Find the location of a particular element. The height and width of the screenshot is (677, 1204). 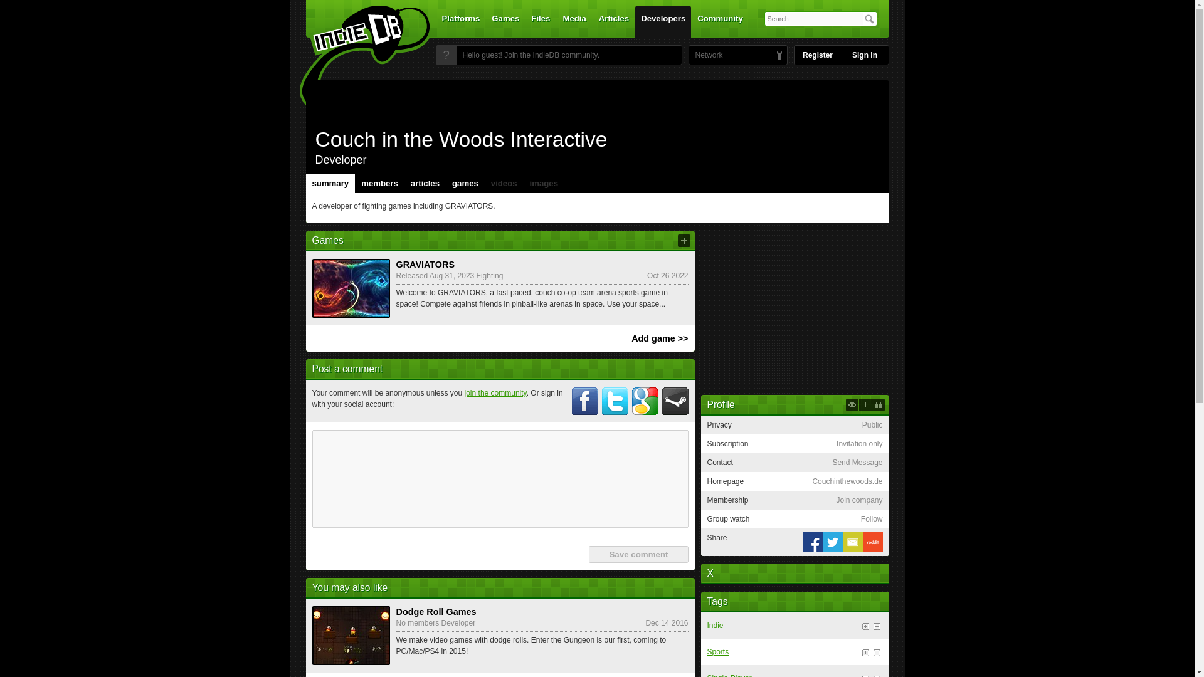

DBolical is located at coordinates (705, 55).